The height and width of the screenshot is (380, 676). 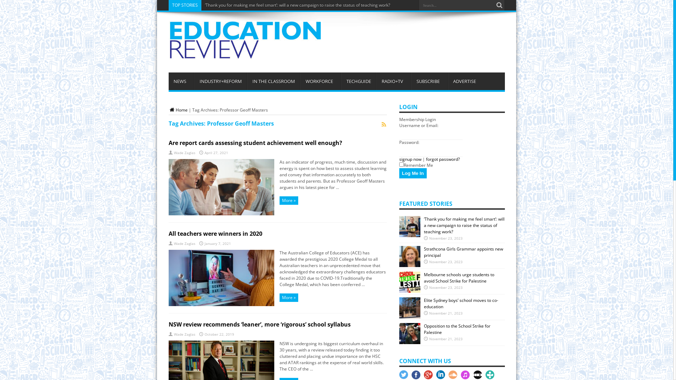 What do you see at coordinates (178, 110) in the screenshot?
I see `Home` at bounding box center [178, 110].